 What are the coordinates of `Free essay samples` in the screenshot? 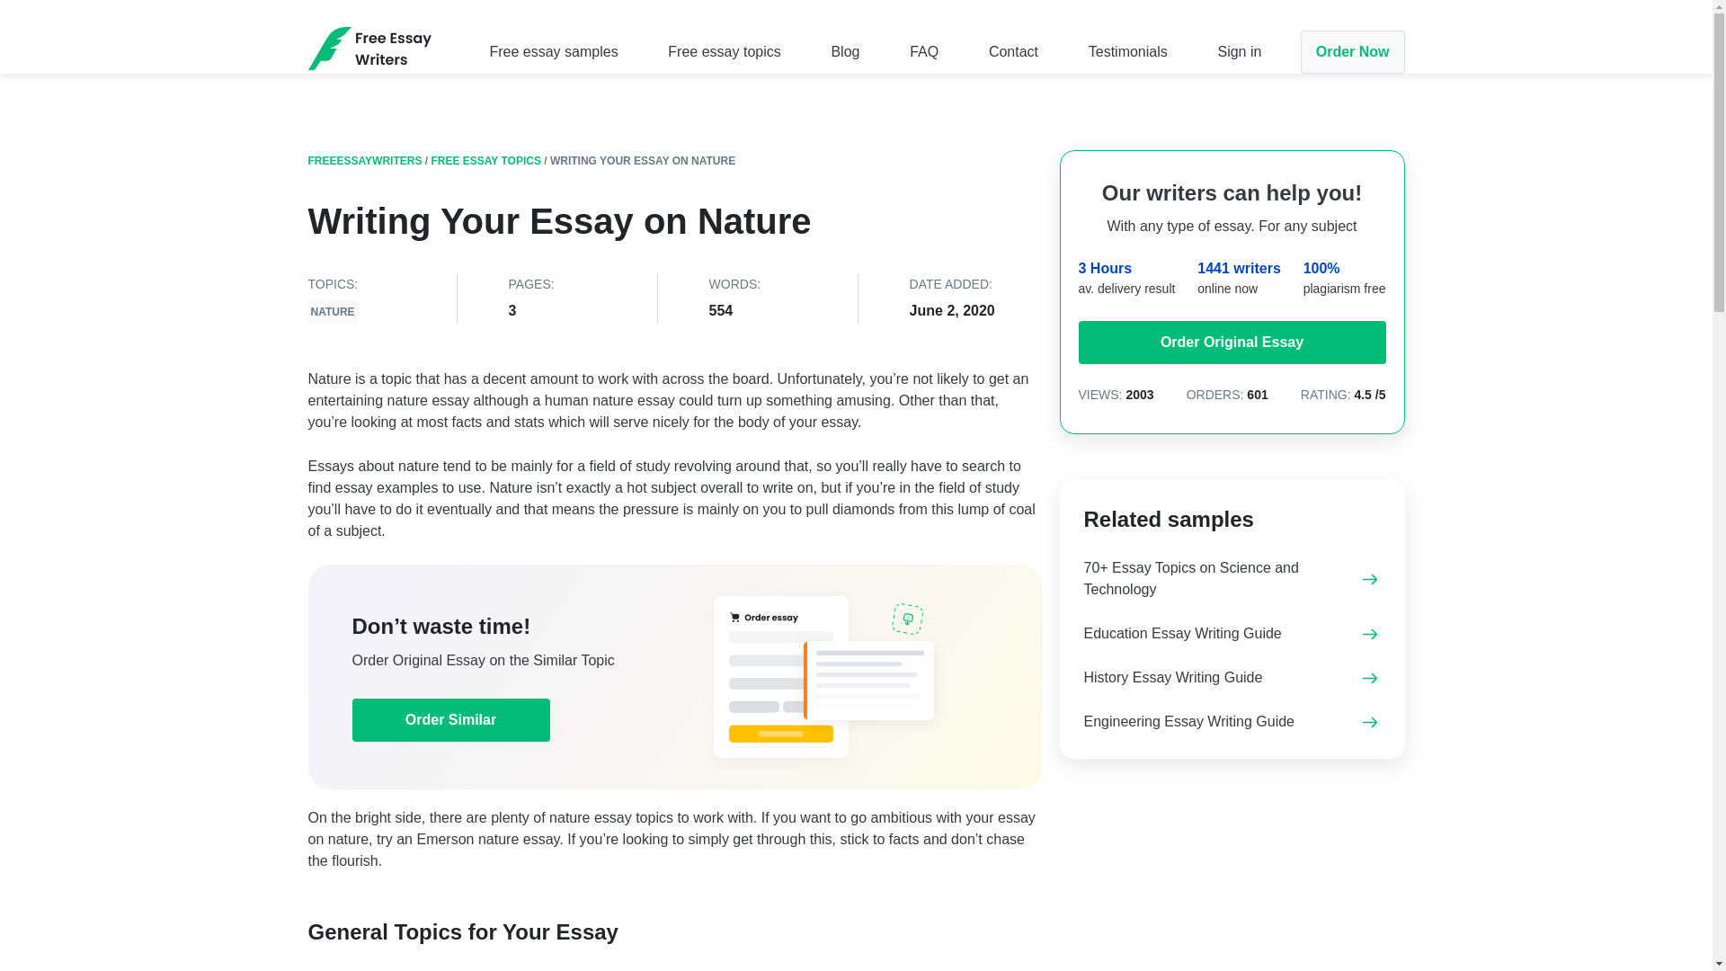 It's located at (553, 50).